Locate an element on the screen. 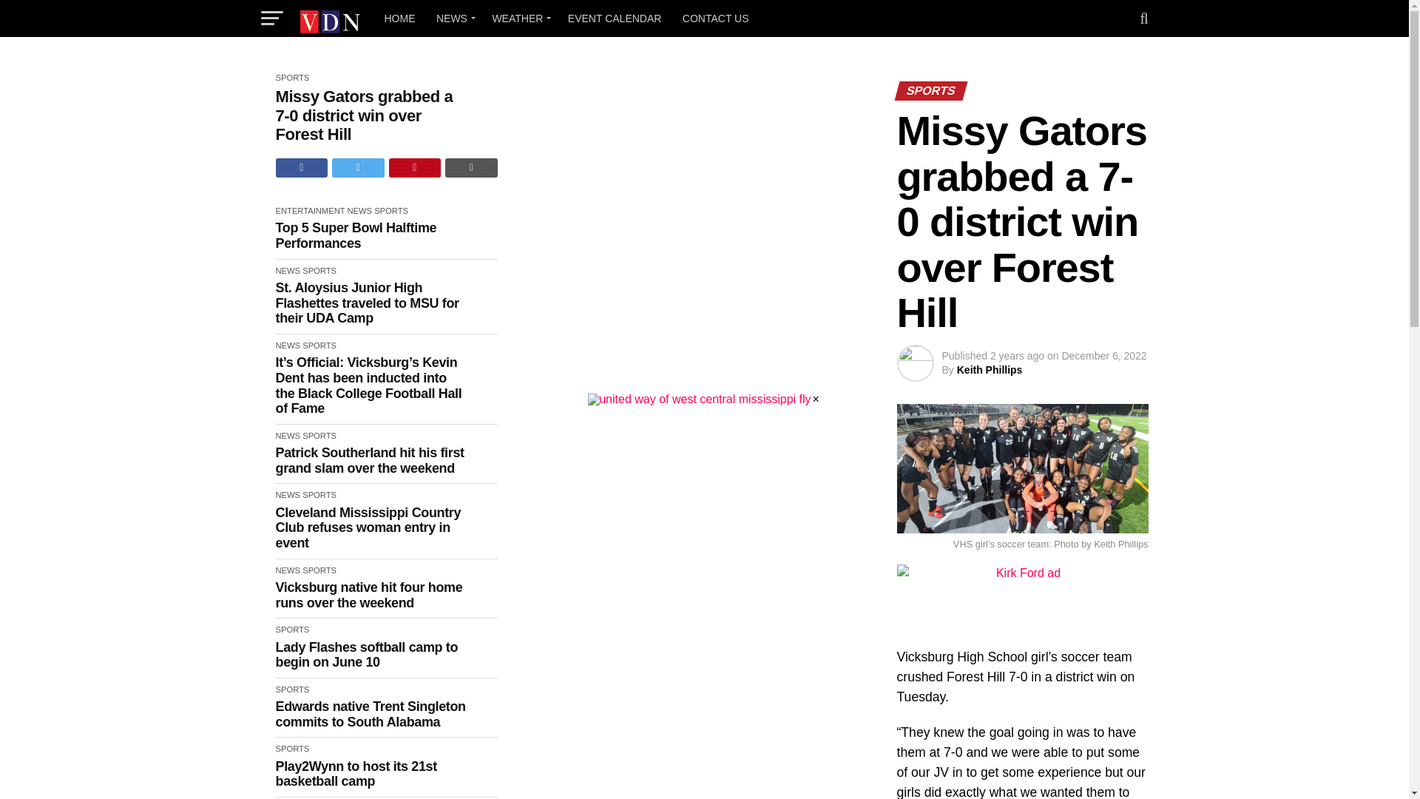 Image resolution: width=1420 pixels, height=799 pixels. HOME is located at coordinates (400, 18).